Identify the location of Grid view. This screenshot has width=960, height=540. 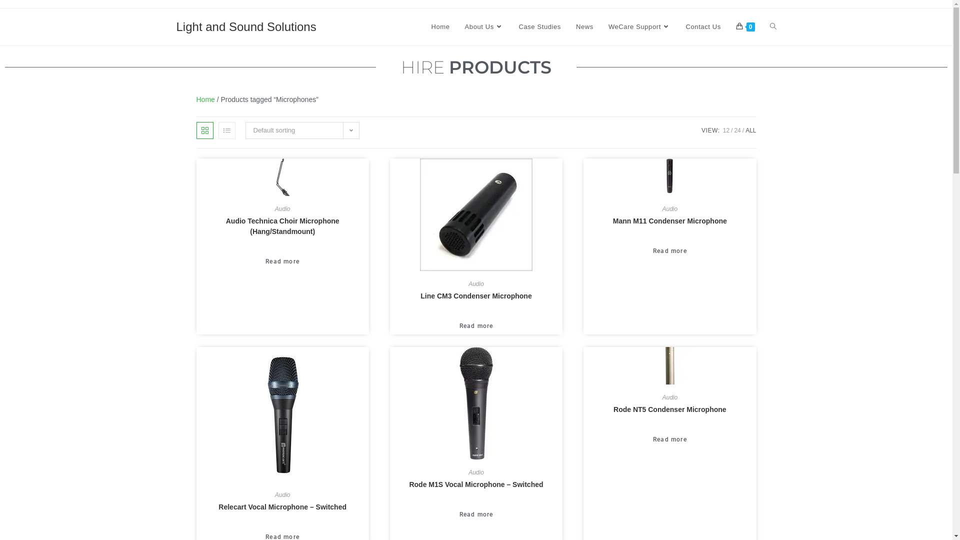
(204, 130).